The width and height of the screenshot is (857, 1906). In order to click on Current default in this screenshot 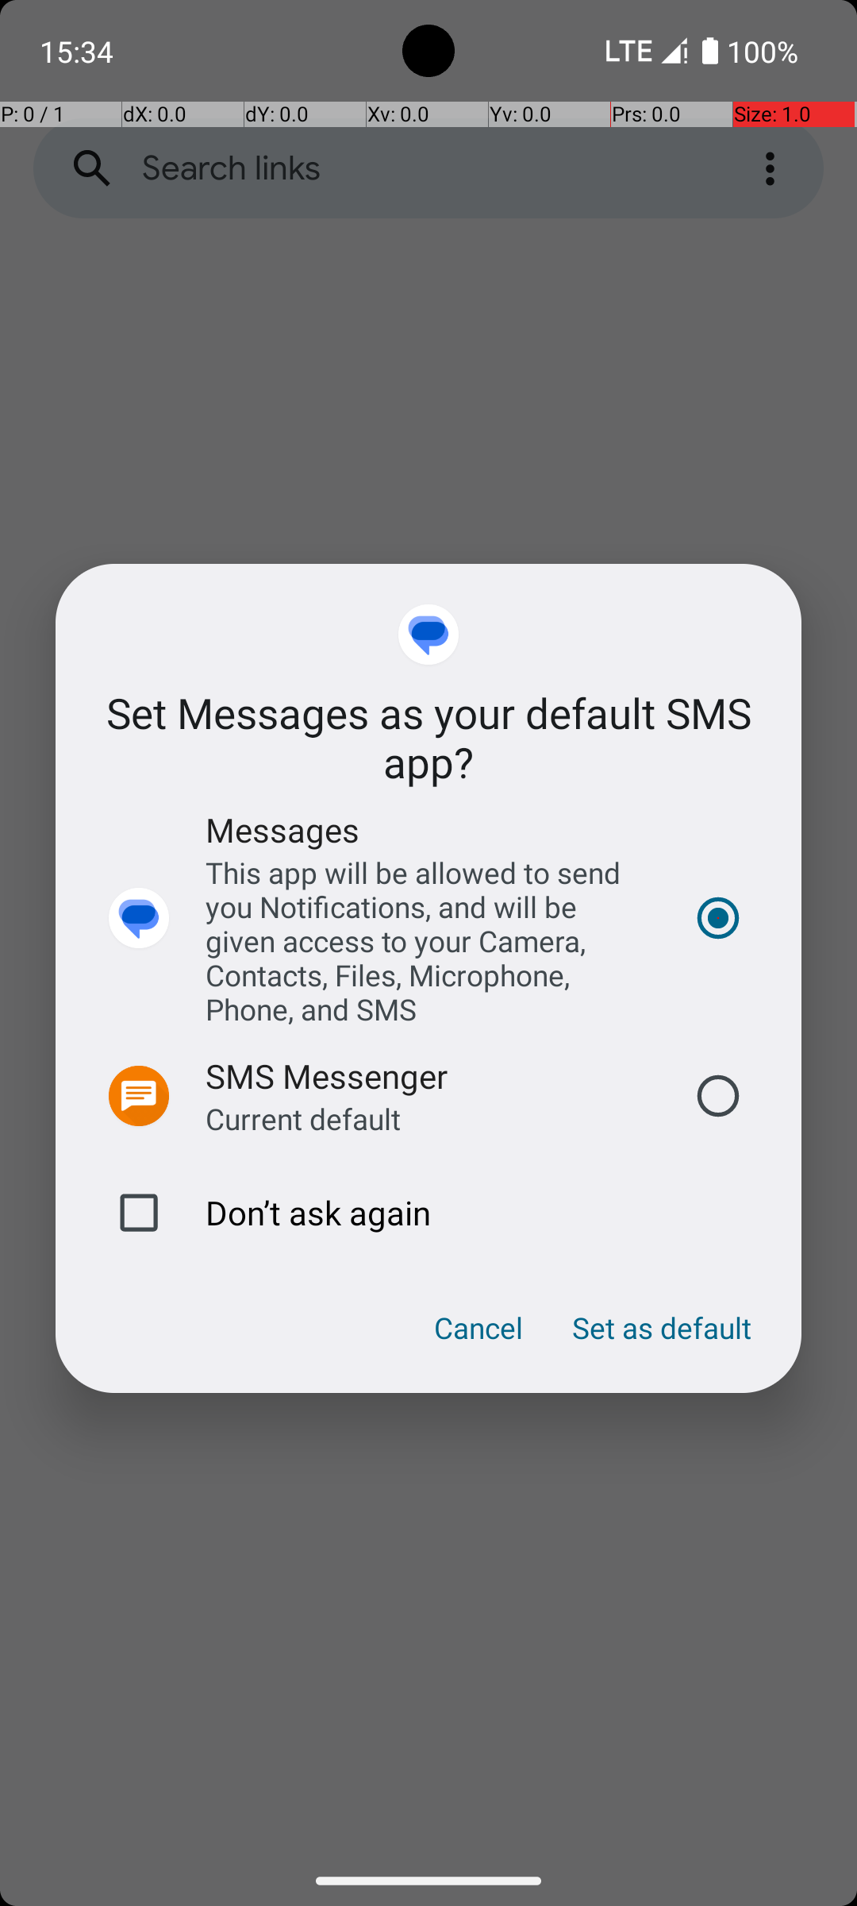, I will do `click(303, 1118)`.